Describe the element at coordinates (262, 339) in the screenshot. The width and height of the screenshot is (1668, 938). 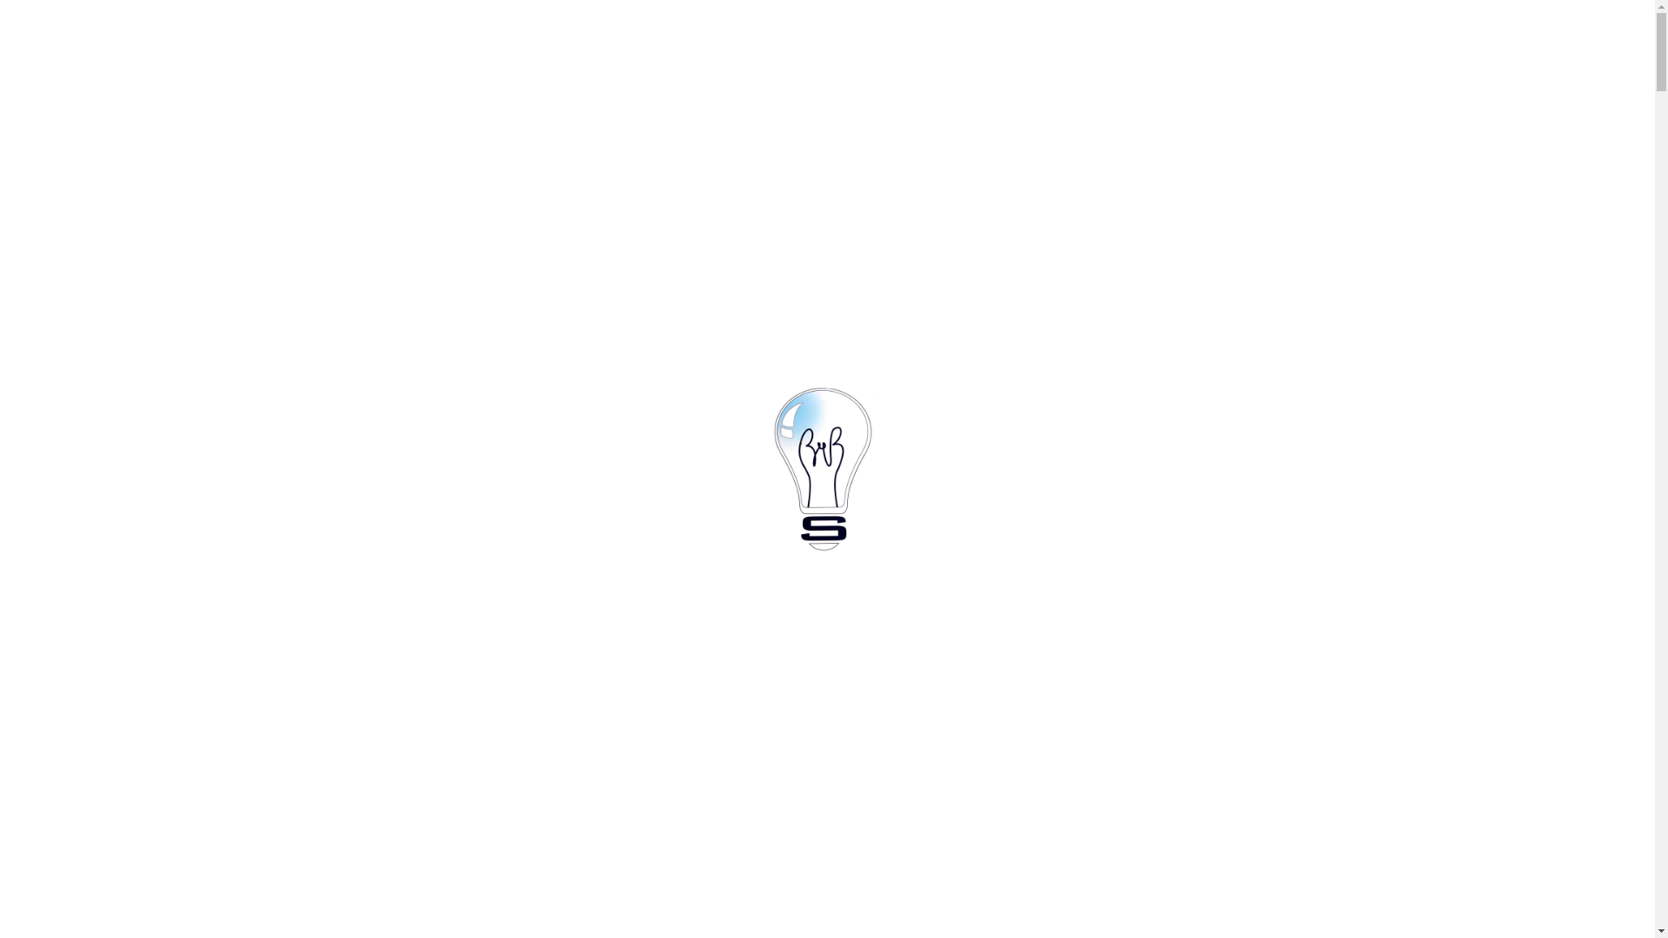
I see `Conext Architectes` at that location.